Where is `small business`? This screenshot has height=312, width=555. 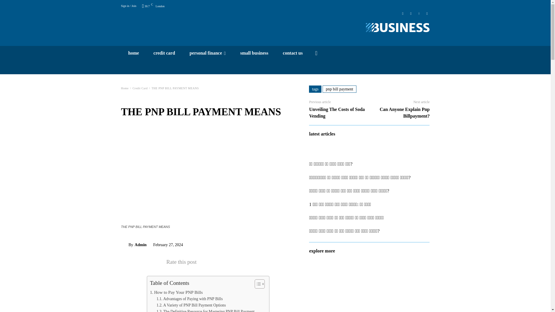 small business is located at coordinates (254, 53).